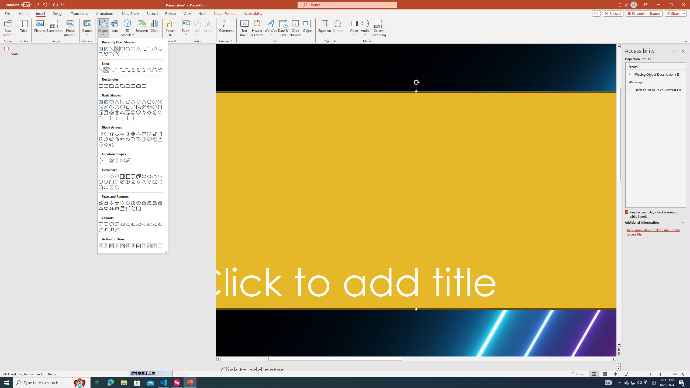  I want to click on Header & Footer..., so click(257, 28).